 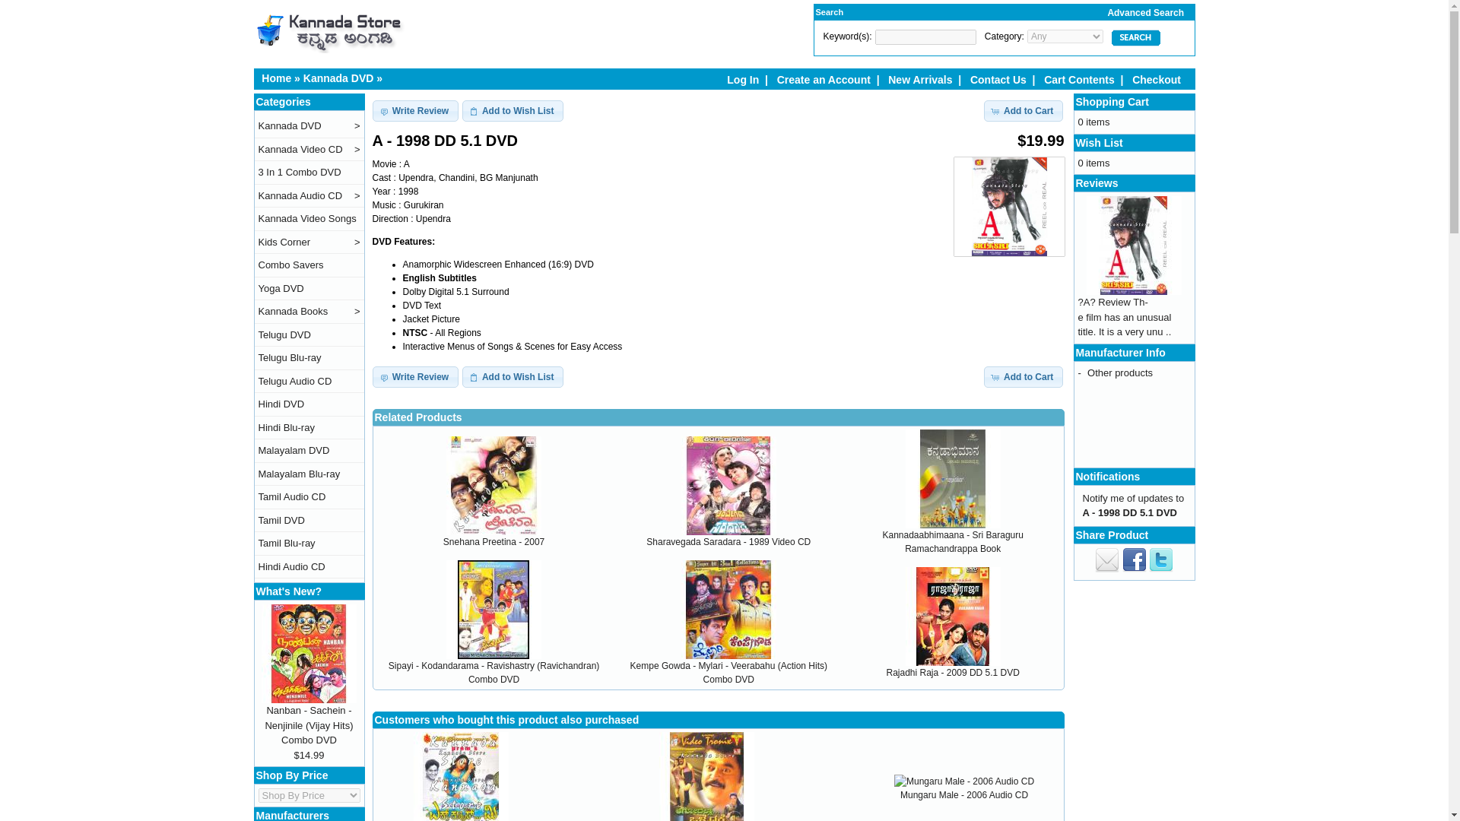 What do you see at coordinates (275, 78) in the screenshot?
I see `Home` at bounding box center [275, 78].